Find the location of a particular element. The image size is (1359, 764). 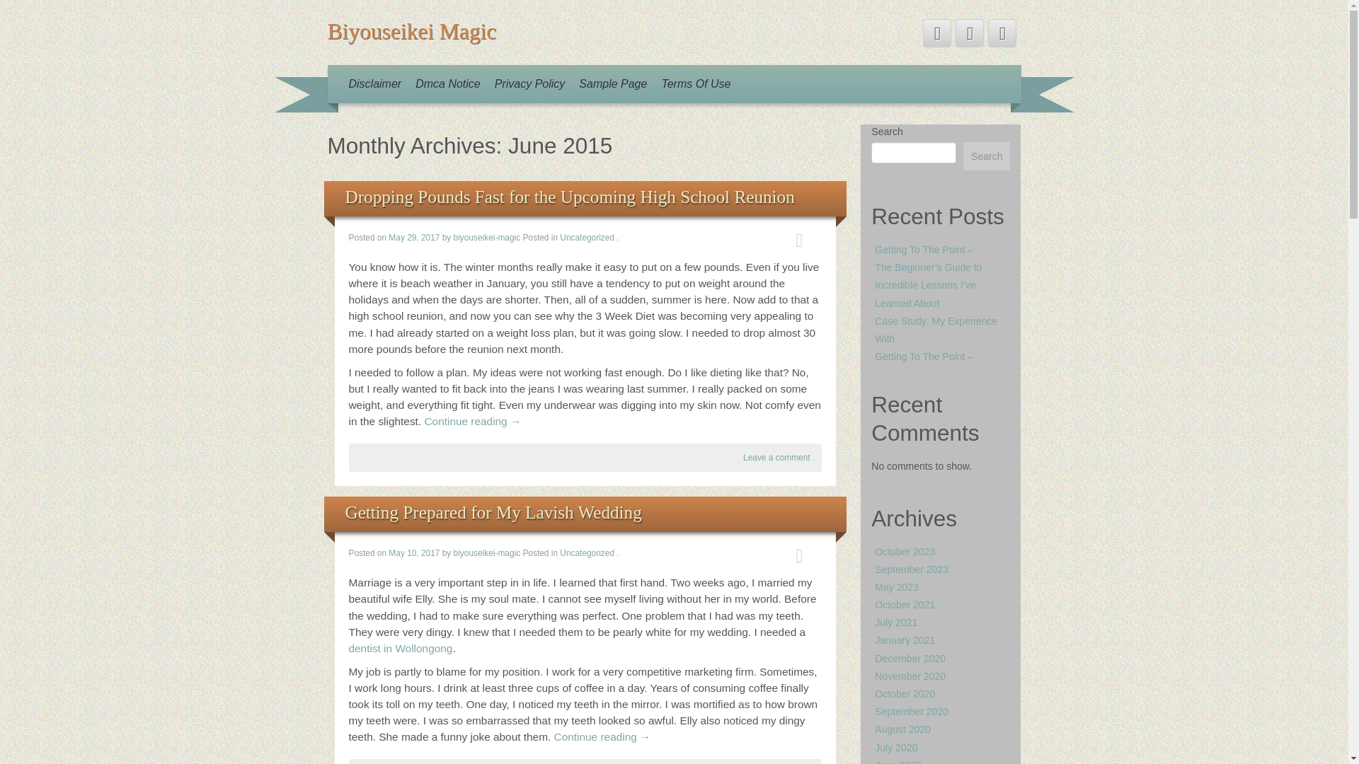

May 29, 2017 is located at coordinates (415, 238).